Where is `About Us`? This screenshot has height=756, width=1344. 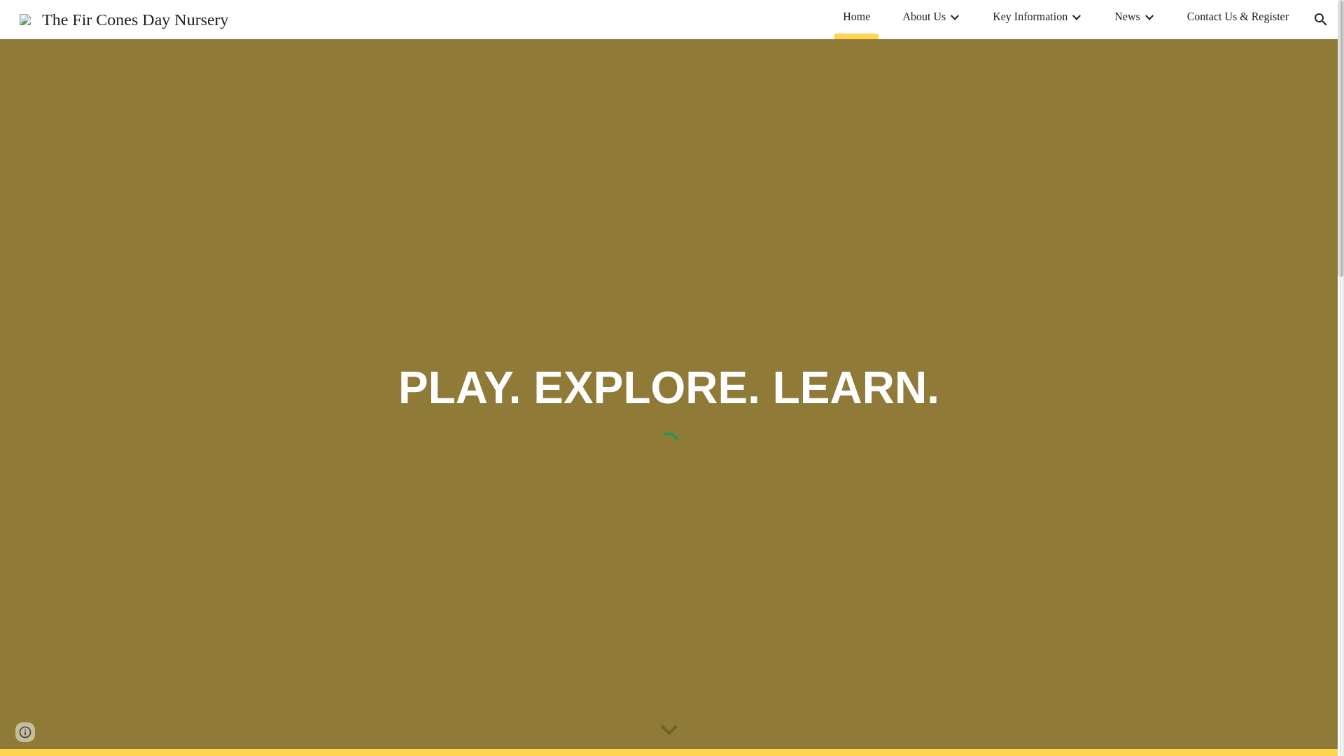 About Us is located at coordinates (924, 16).